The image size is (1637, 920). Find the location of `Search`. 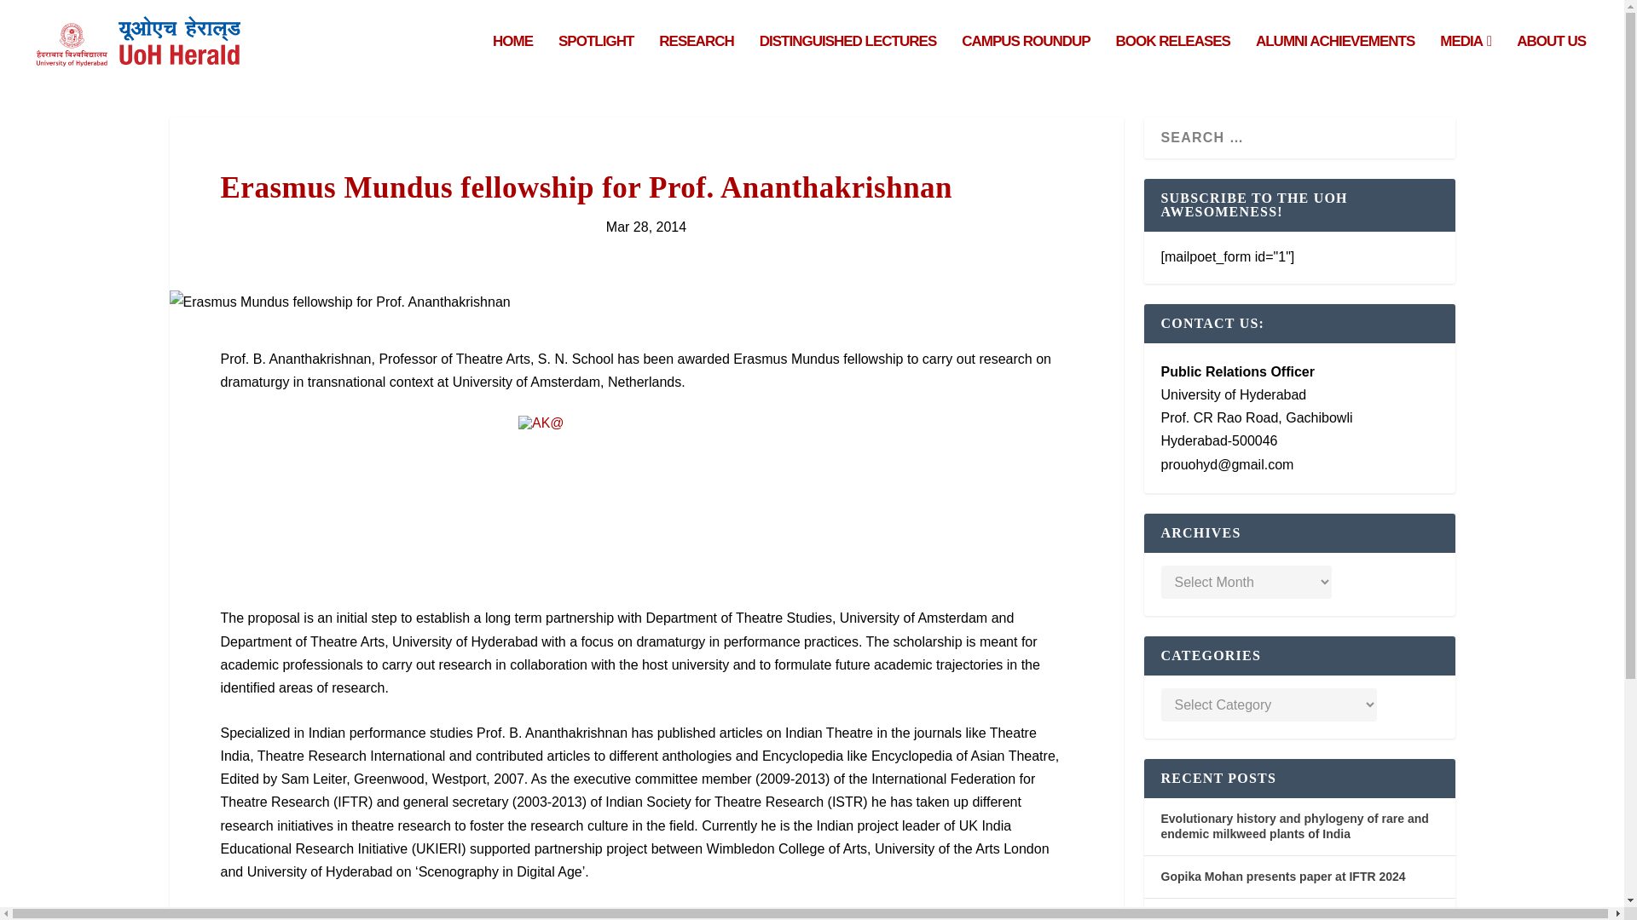

Search is located at coordinates (39, 15).